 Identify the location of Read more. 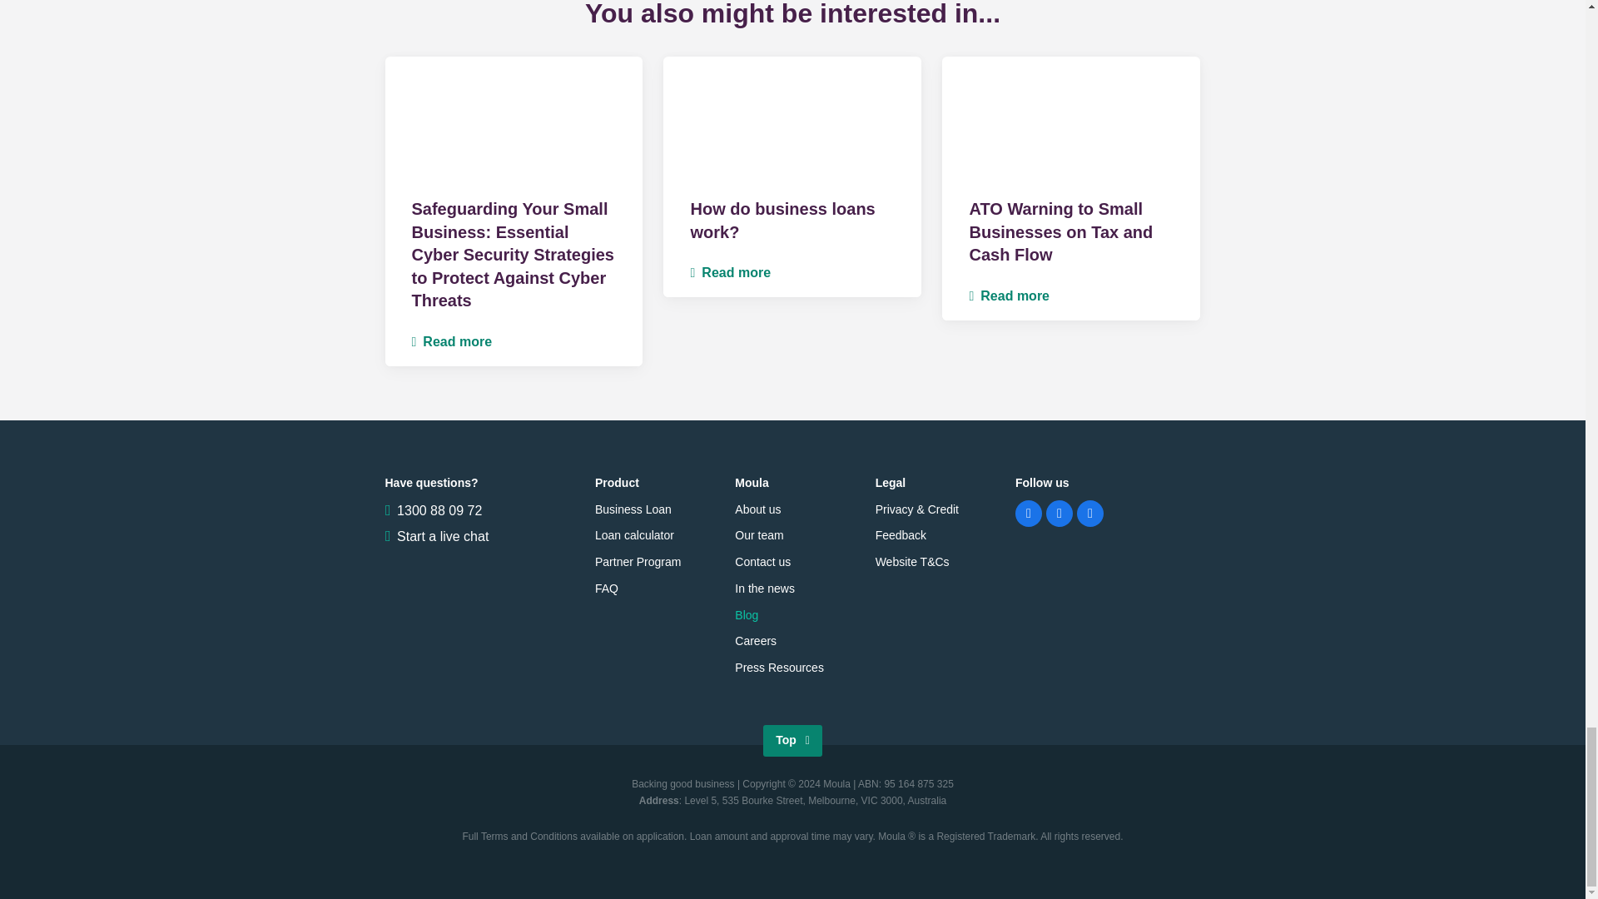
(730, 271).